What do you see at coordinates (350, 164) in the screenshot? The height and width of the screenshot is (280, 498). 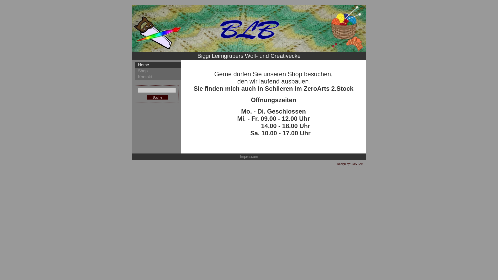 I see `Design by CMS-LAB` at bounding box center [350, 164].